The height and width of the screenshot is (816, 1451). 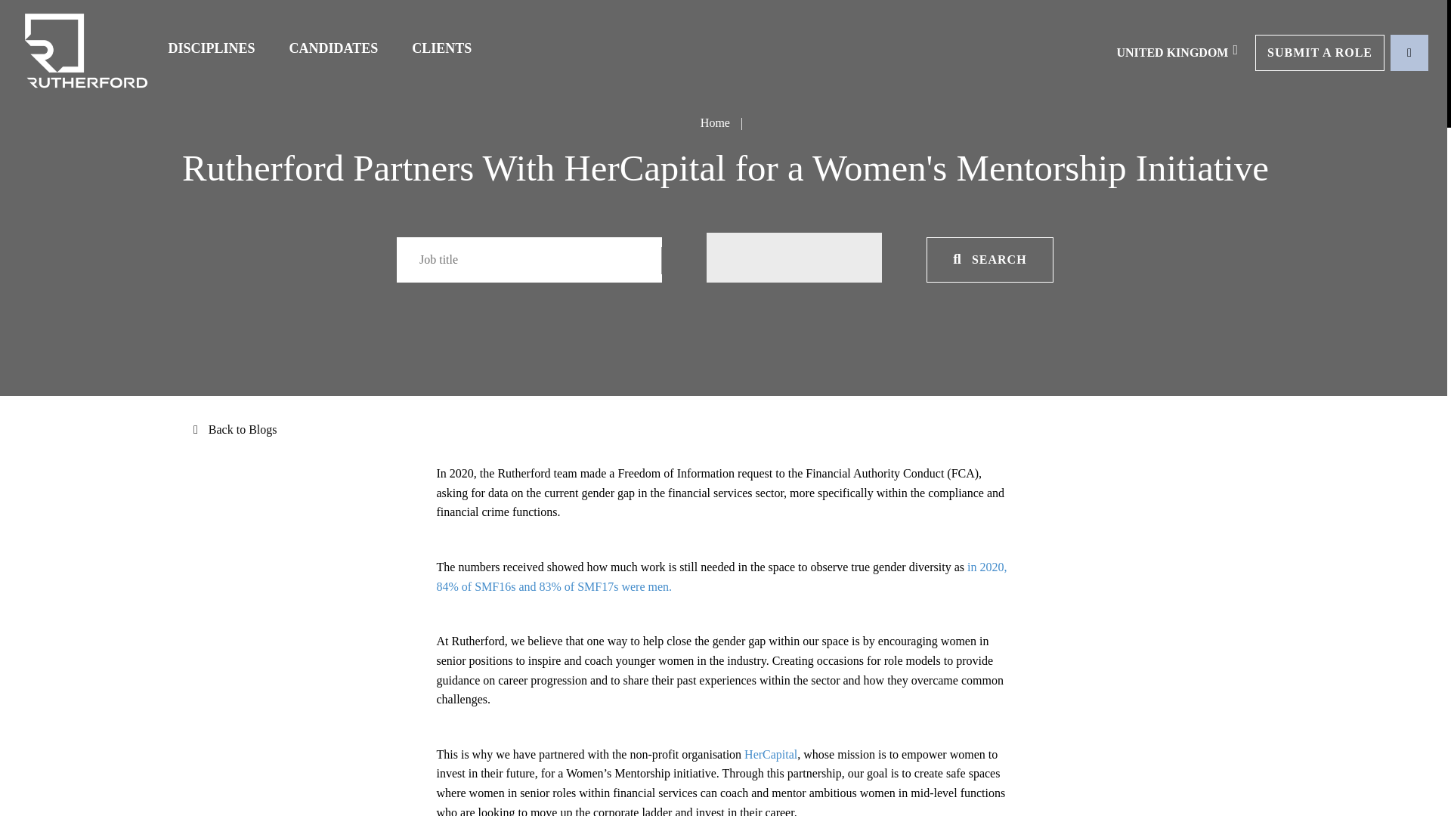 I want to click on HerCapital, so click(x=770, y=754).